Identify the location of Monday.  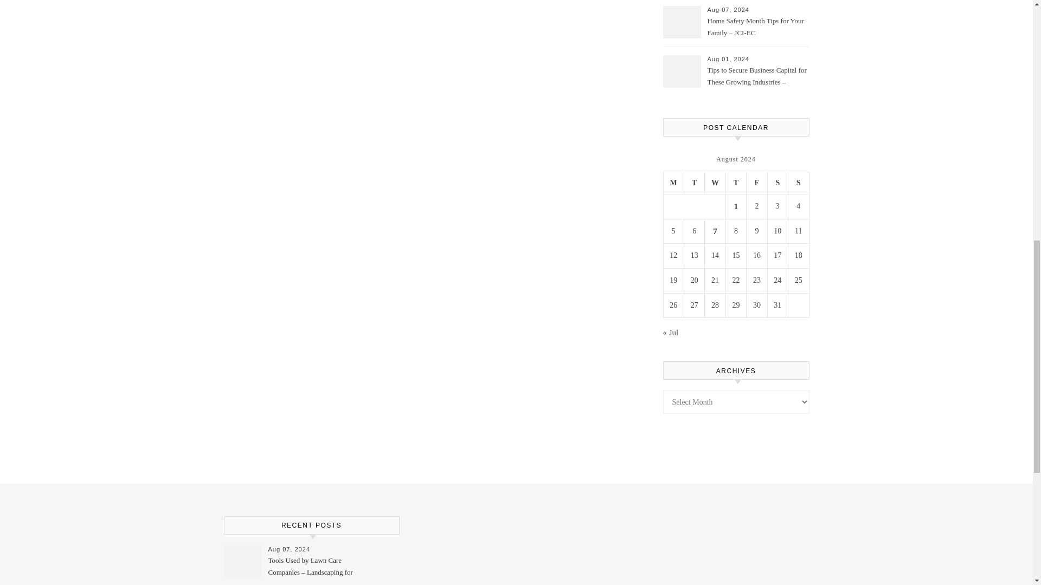
(673, 183).